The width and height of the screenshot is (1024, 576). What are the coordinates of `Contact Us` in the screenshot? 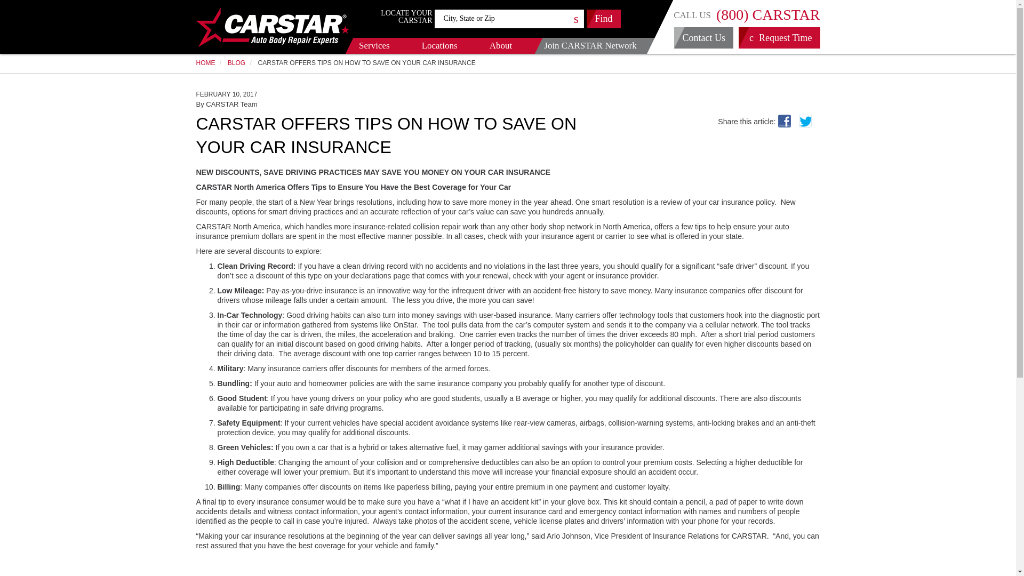 It's located at (703, 37).